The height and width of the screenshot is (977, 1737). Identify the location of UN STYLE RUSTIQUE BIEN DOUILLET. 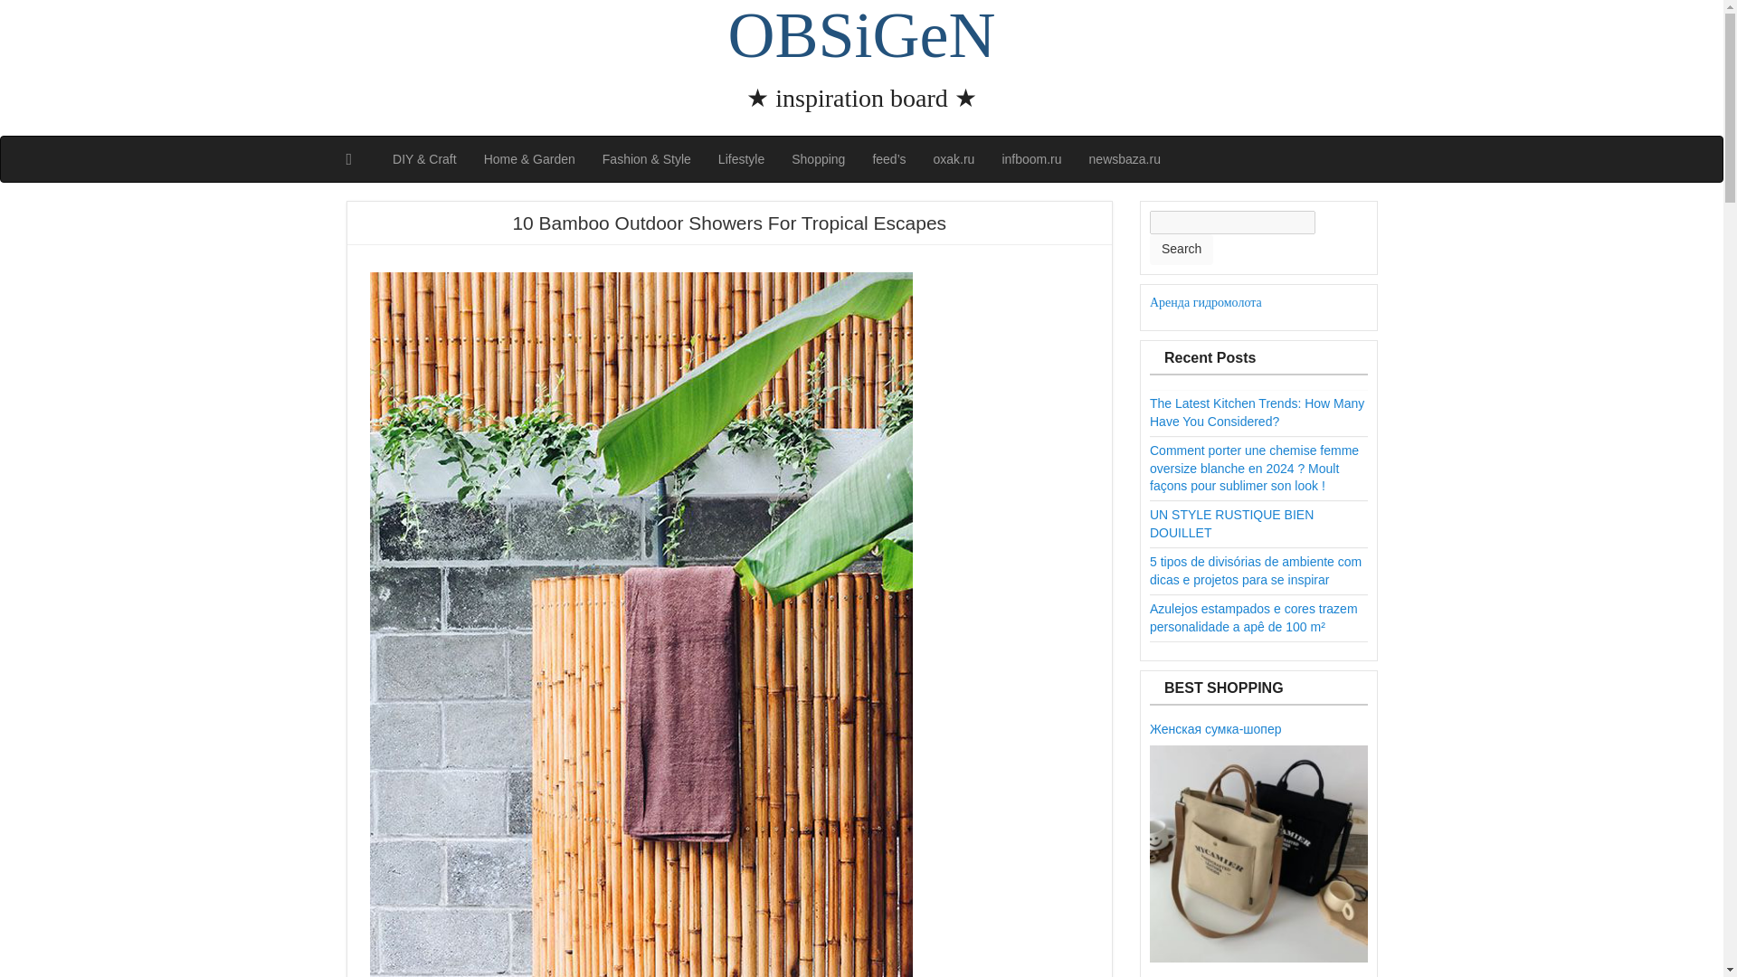
(1231, 523).